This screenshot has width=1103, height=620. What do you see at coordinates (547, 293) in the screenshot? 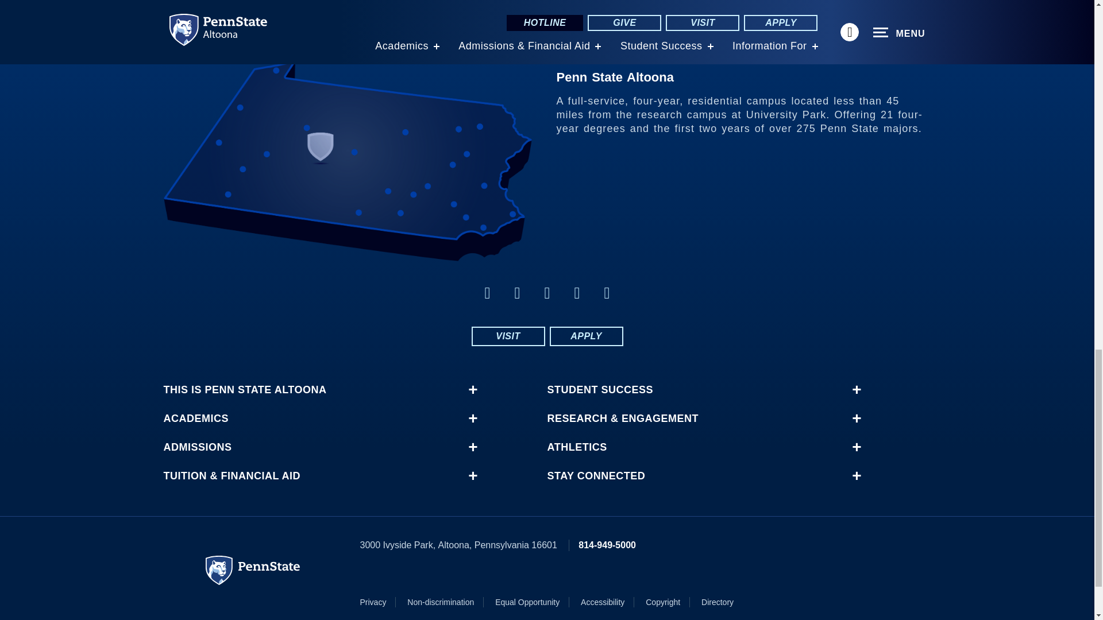
I see `instagram` at bounding box center [547, 293].